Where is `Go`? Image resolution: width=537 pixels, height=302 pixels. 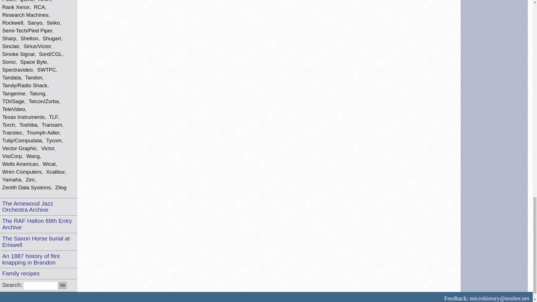
Go is located at coordinates (63, 285).